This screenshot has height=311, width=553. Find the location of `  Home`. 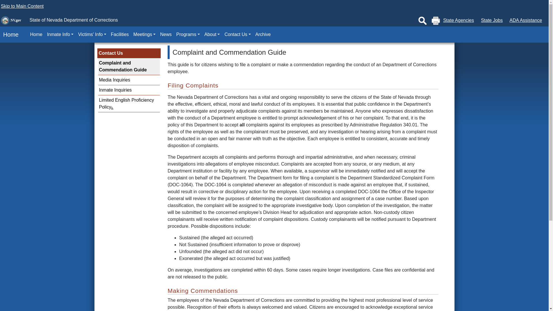

  Home is located at coordinates (9, 35).